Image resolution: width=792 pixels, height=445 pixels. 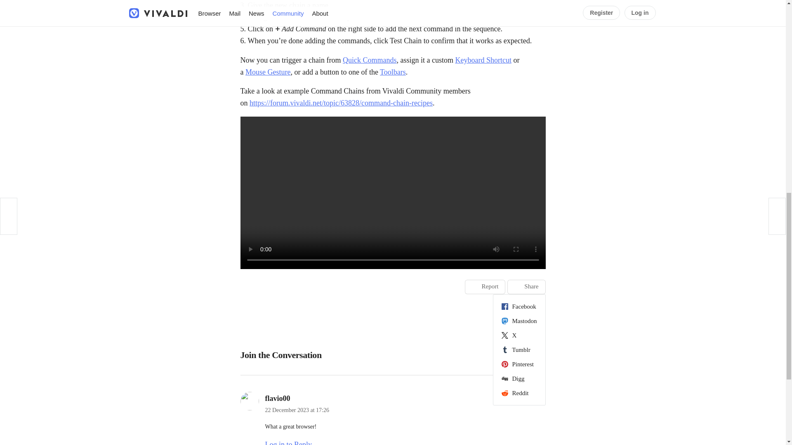 What do you see at coordinates (268, 72) in the screenshot?
I see `Mouse Gesture` at bounding box center [268, 72].